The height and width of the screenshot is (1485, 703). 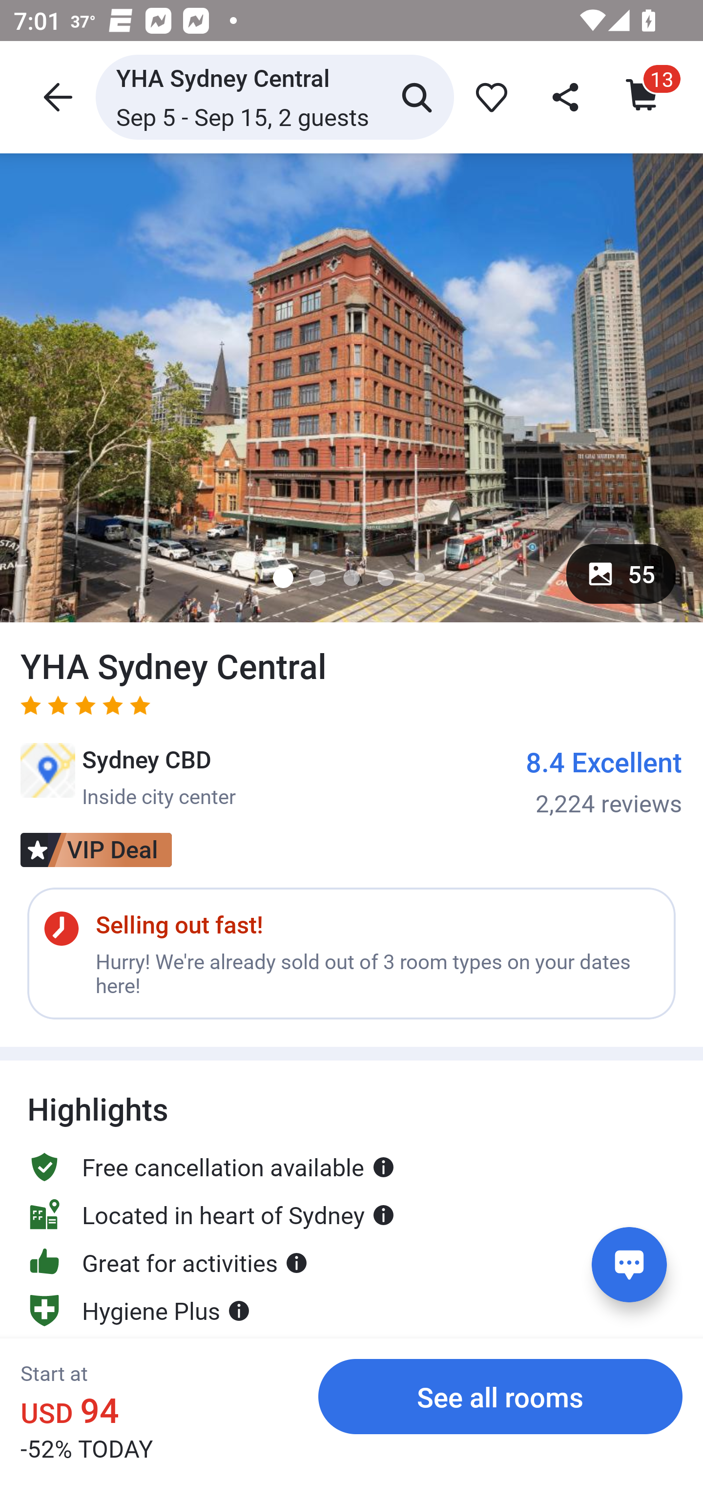 What do you see at coordinates (567, 97) in the screenshot?
I see `share_header_icon` at bounding box center [567, 97].